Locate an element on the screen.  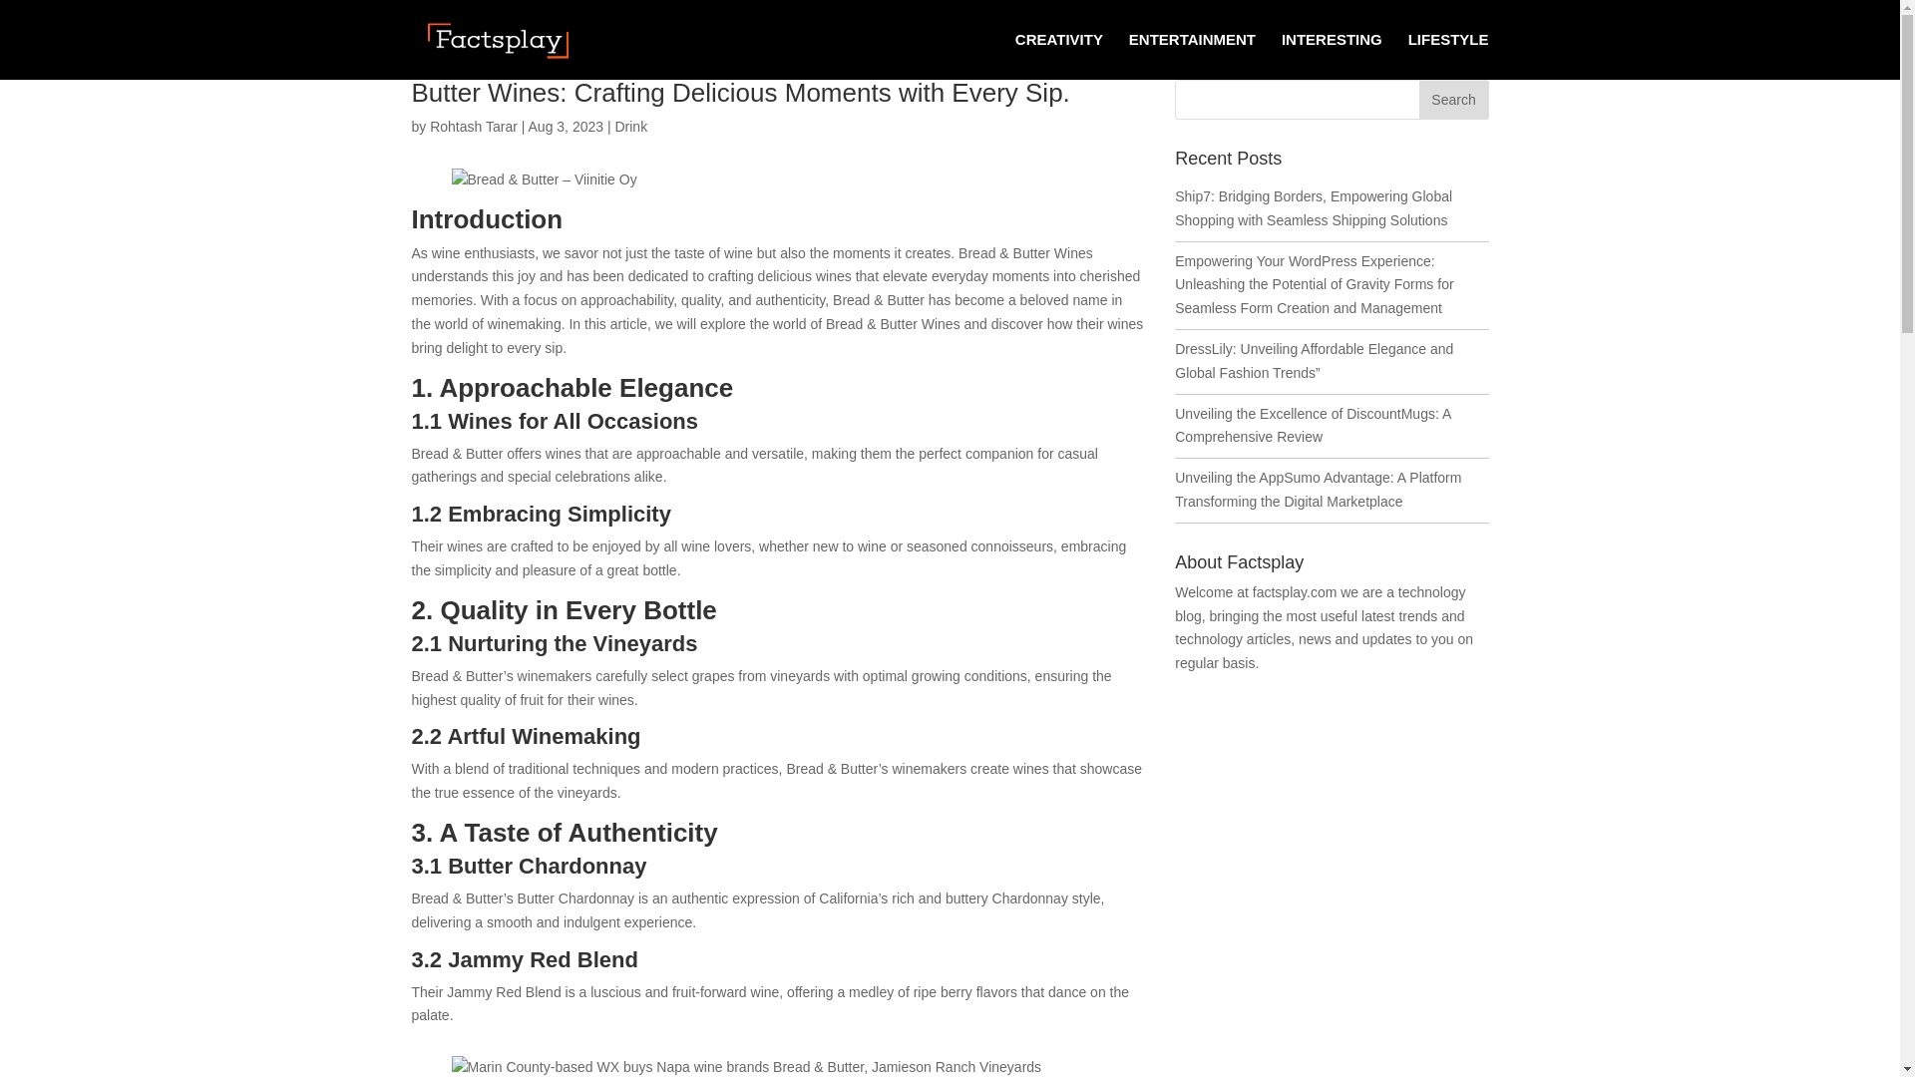
Posts by Rohtash Tarar is located at coordinates (473, 126).